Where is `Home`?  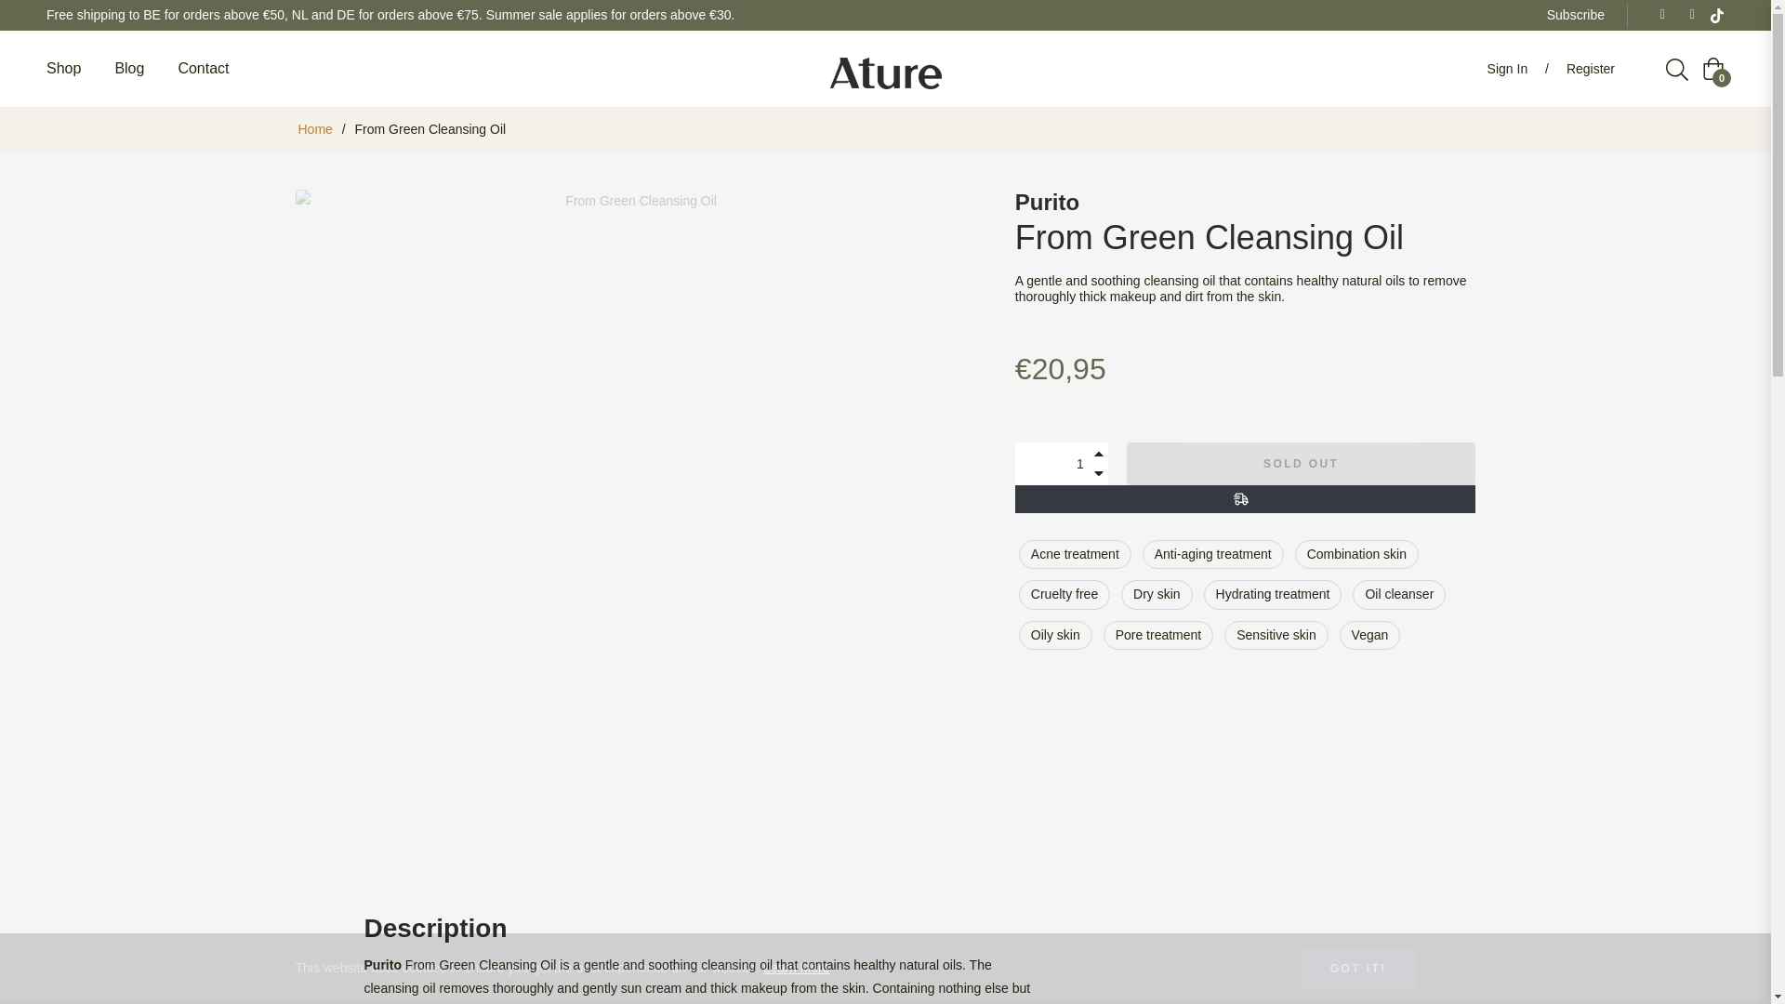
Home is located at coordinates (315, 128).